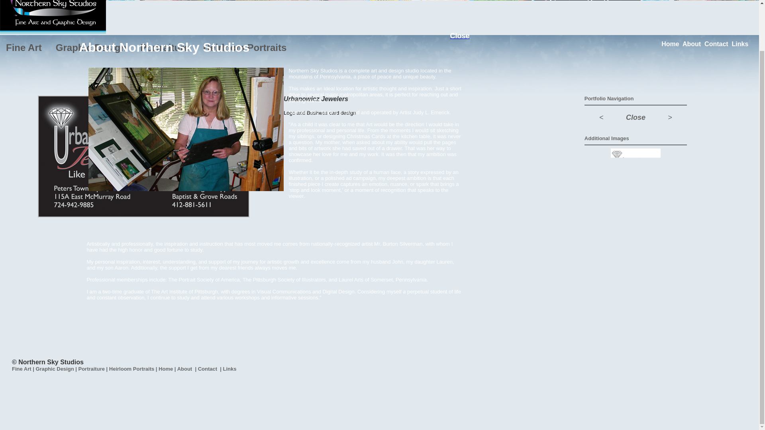  Describe the element at coordinates (24, 47) in the screenshot. I see `Fine Art` at that location.